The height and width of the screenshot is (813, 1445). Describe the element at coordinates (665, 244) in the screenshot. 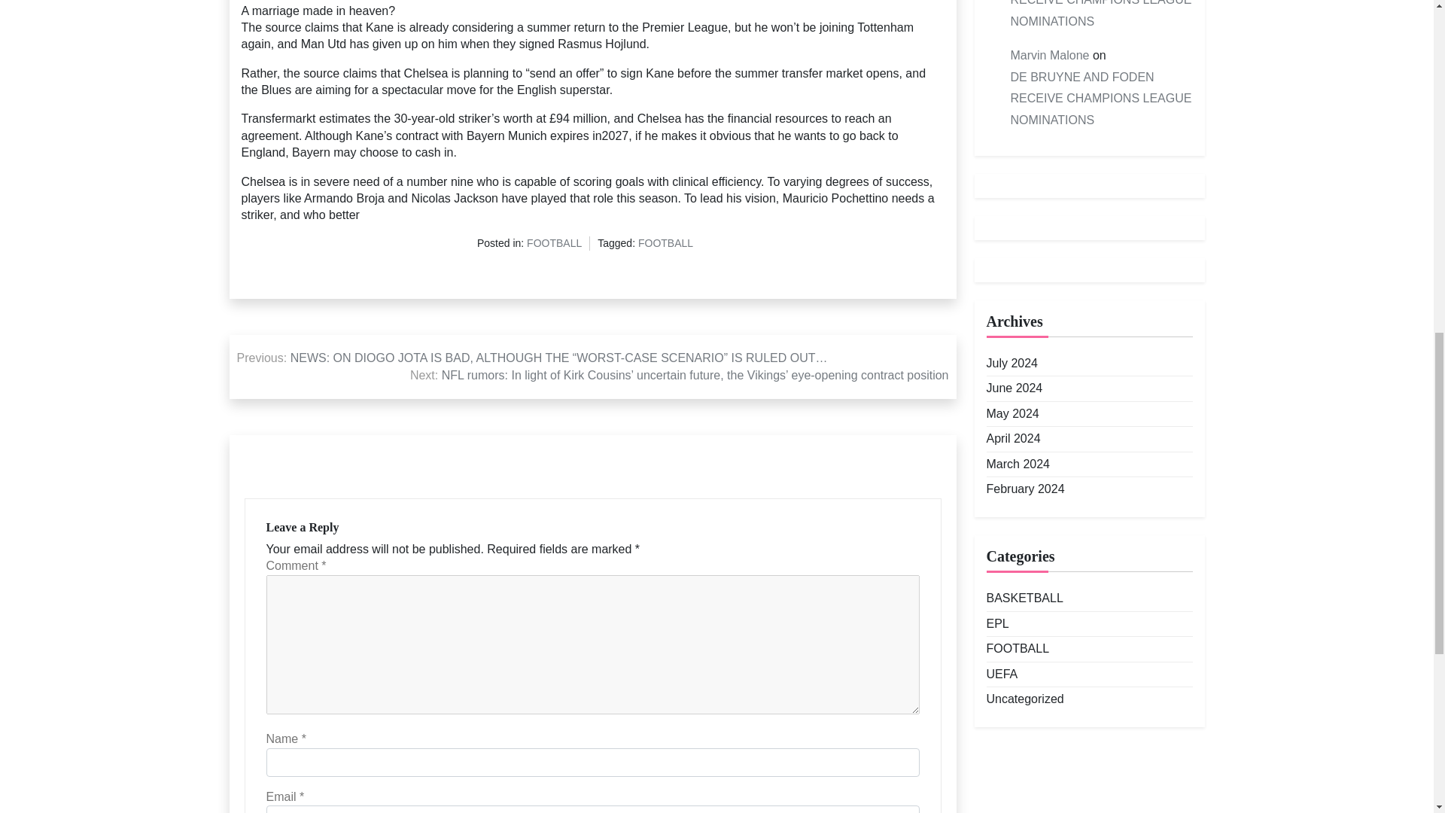

I see `FOOTBALL` at that location.